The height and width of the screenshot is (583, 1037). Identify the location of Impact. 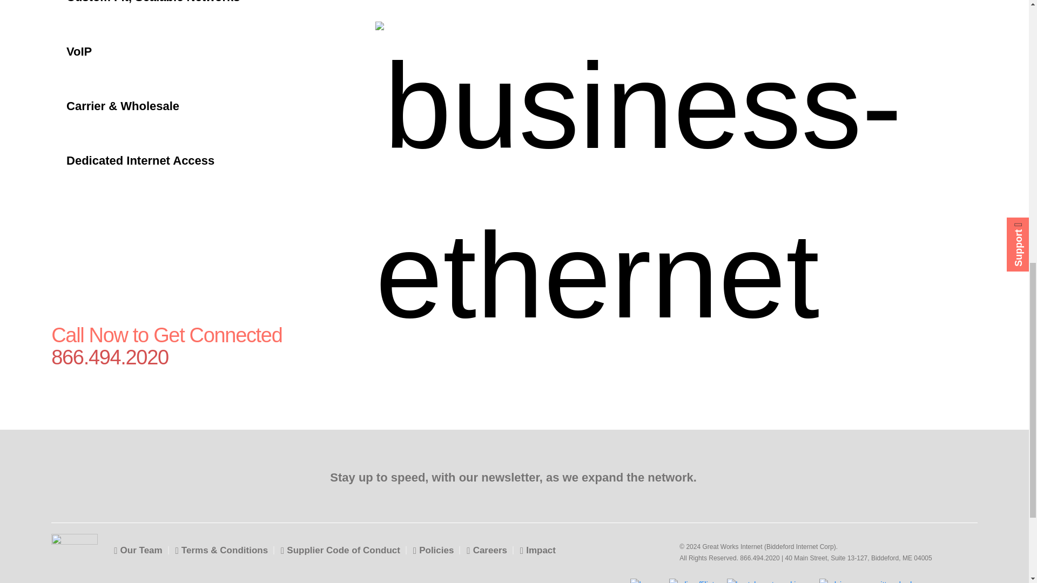
(537, 550).